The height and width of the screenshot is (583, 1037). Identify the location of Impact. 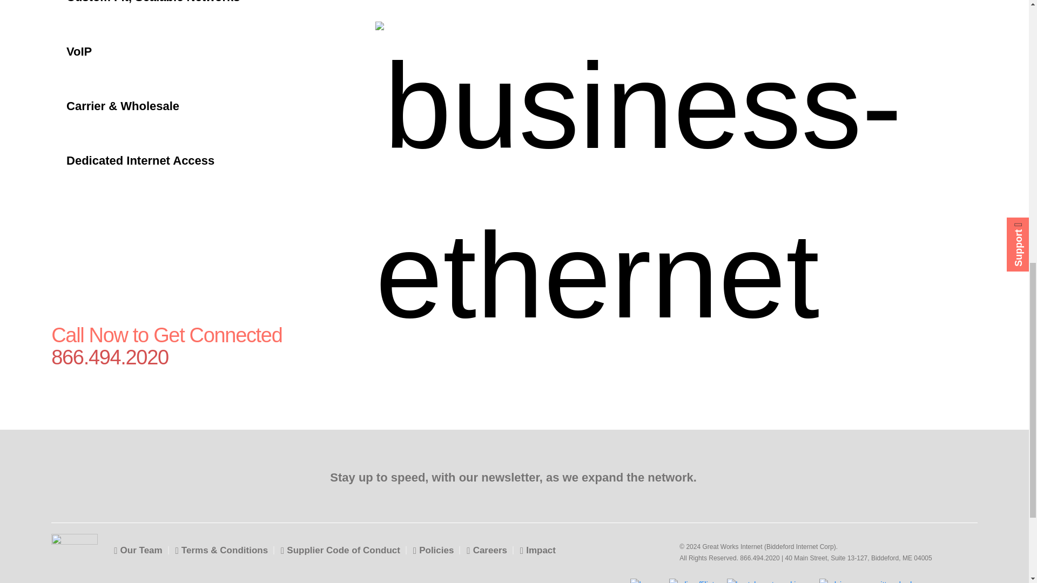
(537, 550).